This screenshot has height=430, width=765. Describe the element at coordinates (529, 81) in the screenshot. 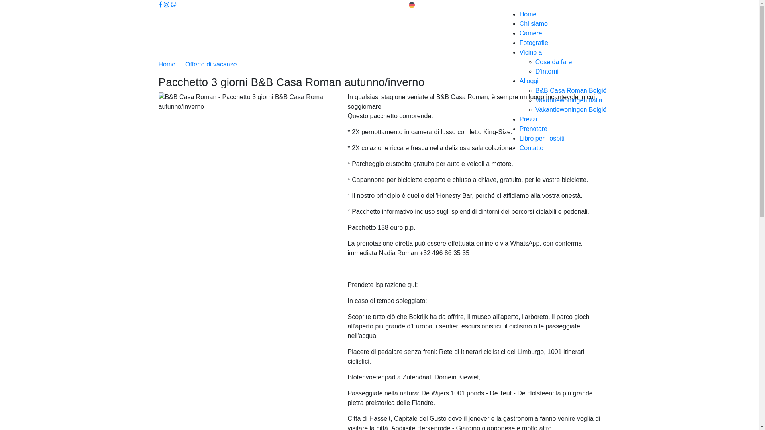

I see `Alloggi` at that location.